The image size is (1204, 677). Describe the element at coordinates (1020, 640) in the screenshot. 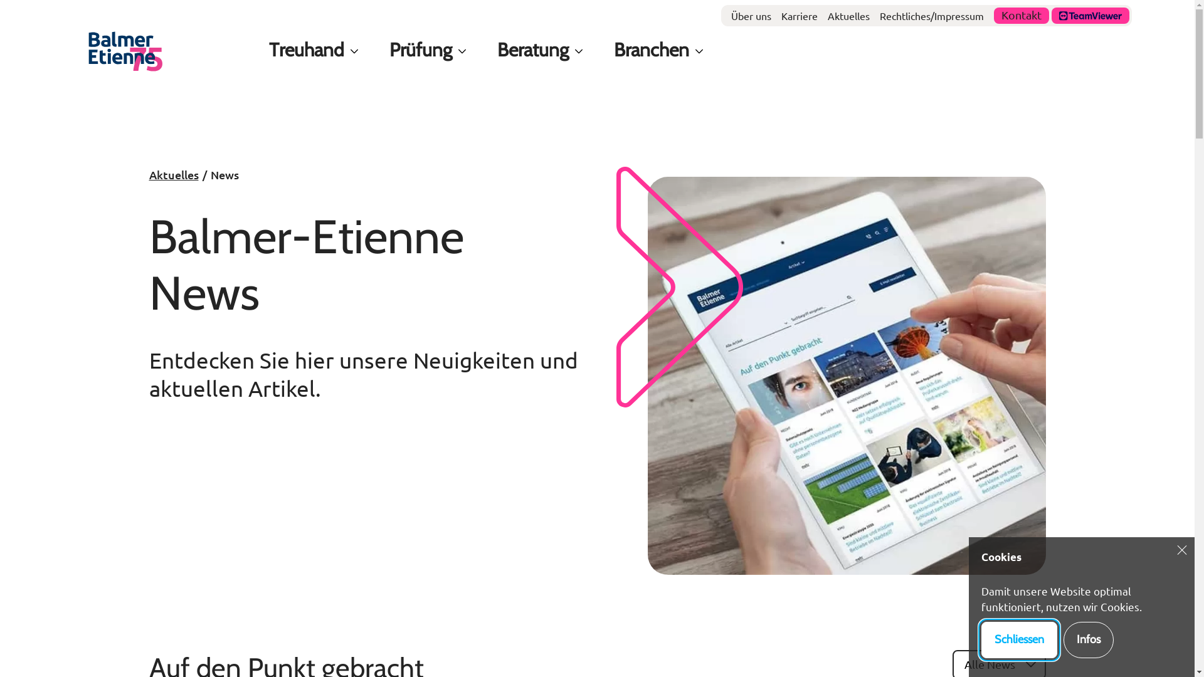

I see `Schliessen` at that location.